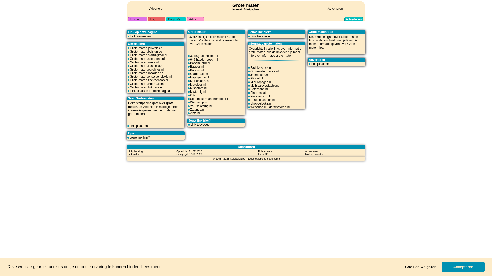 This screenshot has width=492, height=276. Describe the element at coordinates (335, 9) in the screenshot. I see `Adverteren` at that location.